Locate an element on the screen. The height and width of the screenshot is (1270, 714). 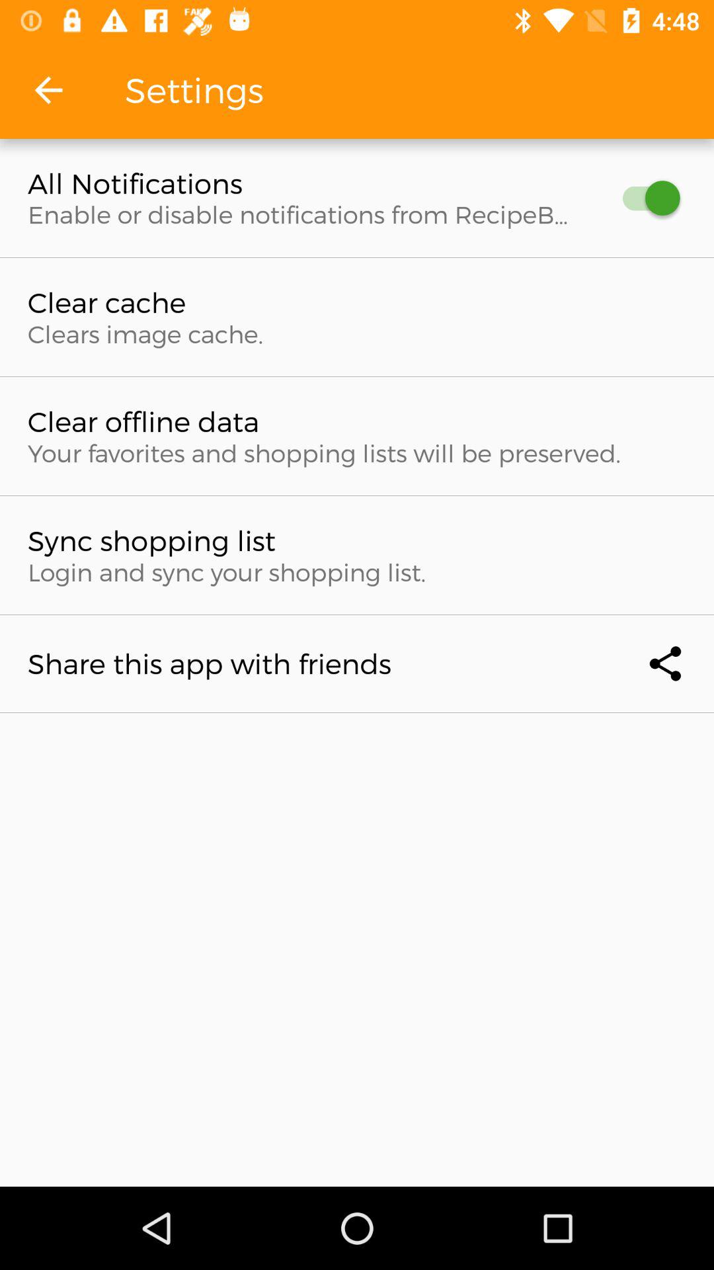
select item to the right of the all notifications icon is located at coordinates (645, 198).